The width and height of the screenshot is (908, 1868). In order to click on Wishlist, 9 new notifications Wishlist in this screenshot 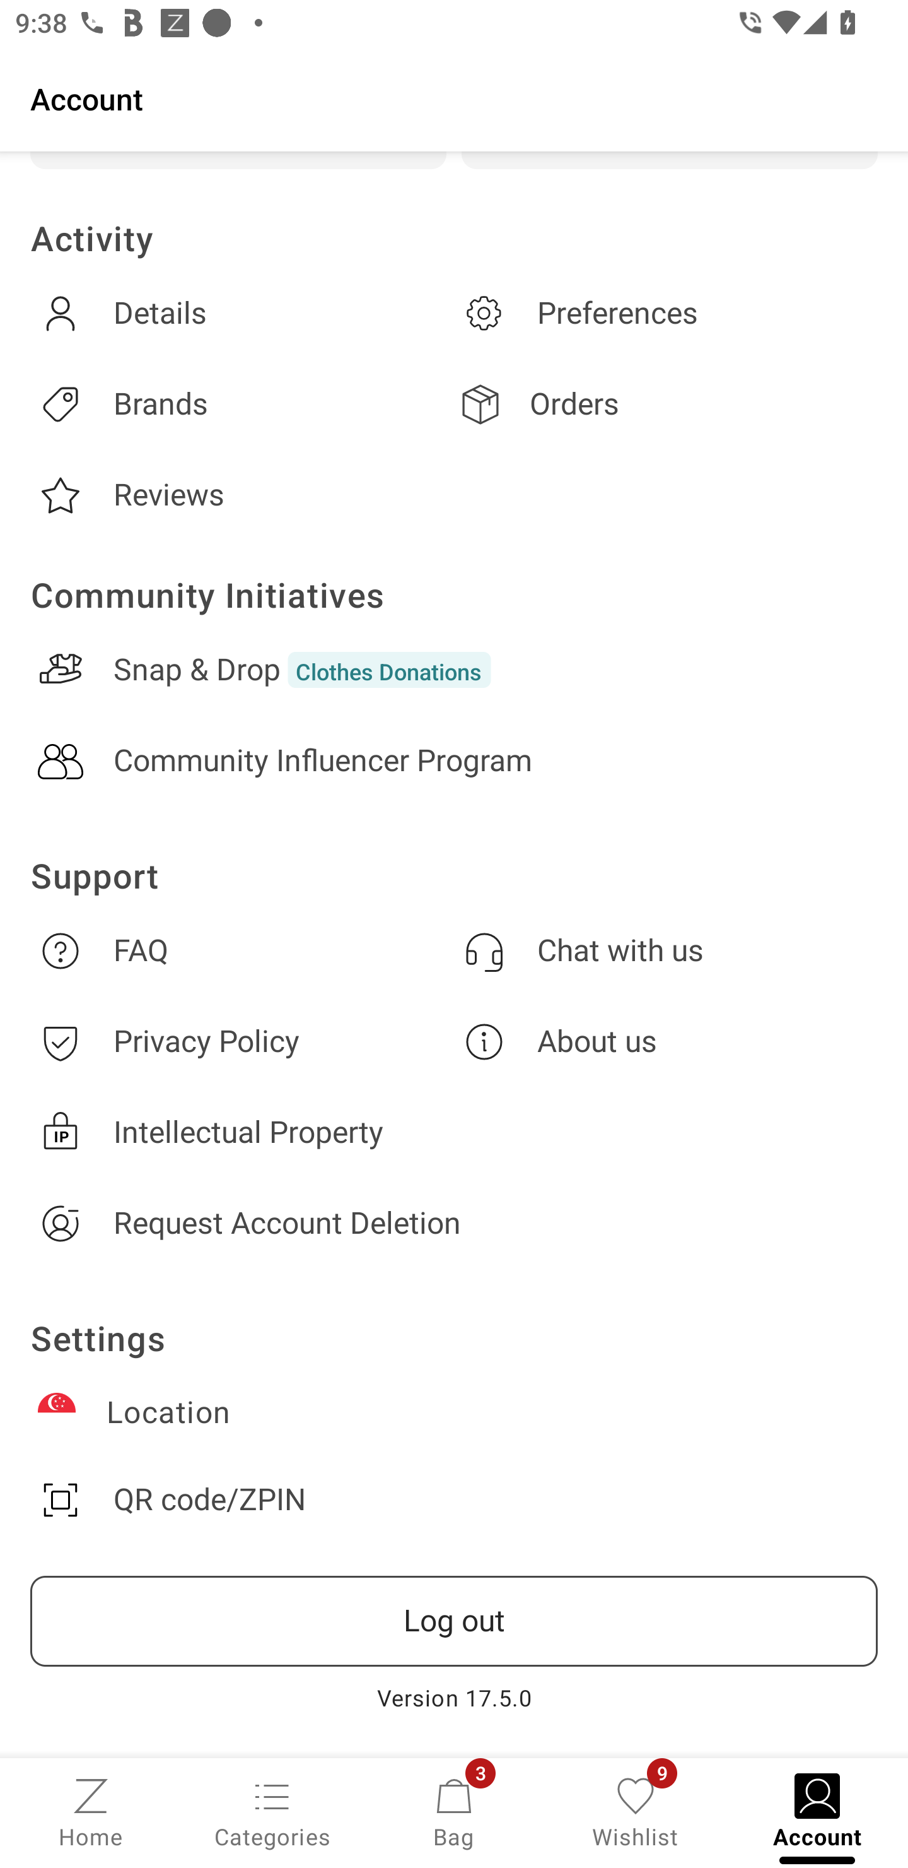, I will do `click(636, 1811)`.